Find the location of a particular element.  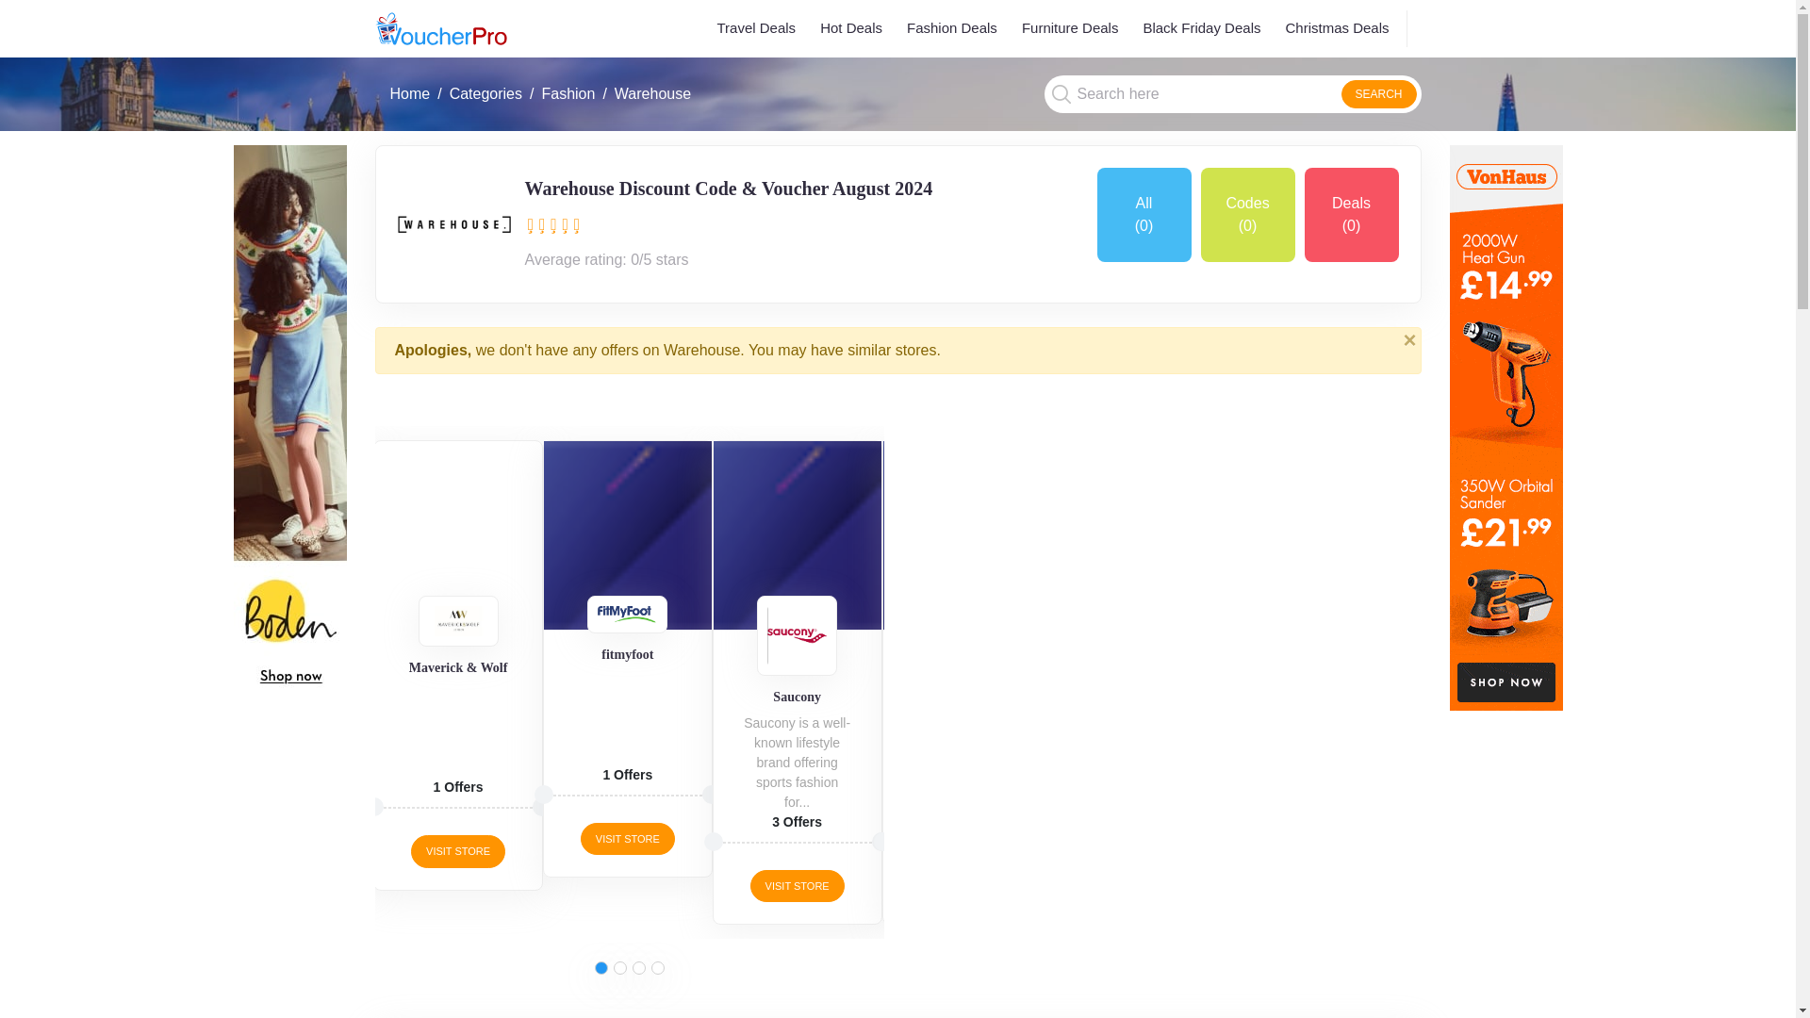

Hot Deals is located at coordinates (851, 28).